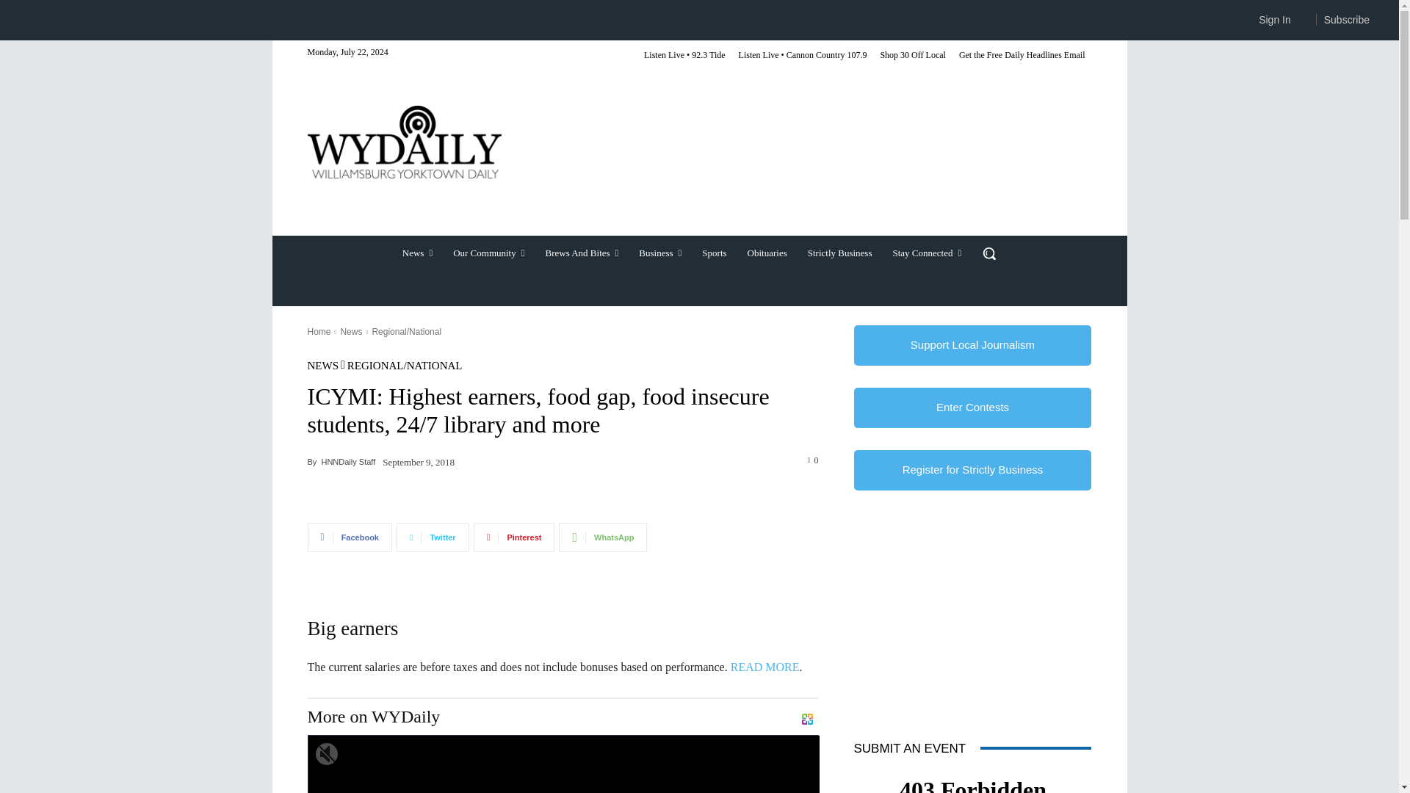  Describe the element at coordinates (564, 764) in the screenshot. I see `yb-3i3fo` at that location.